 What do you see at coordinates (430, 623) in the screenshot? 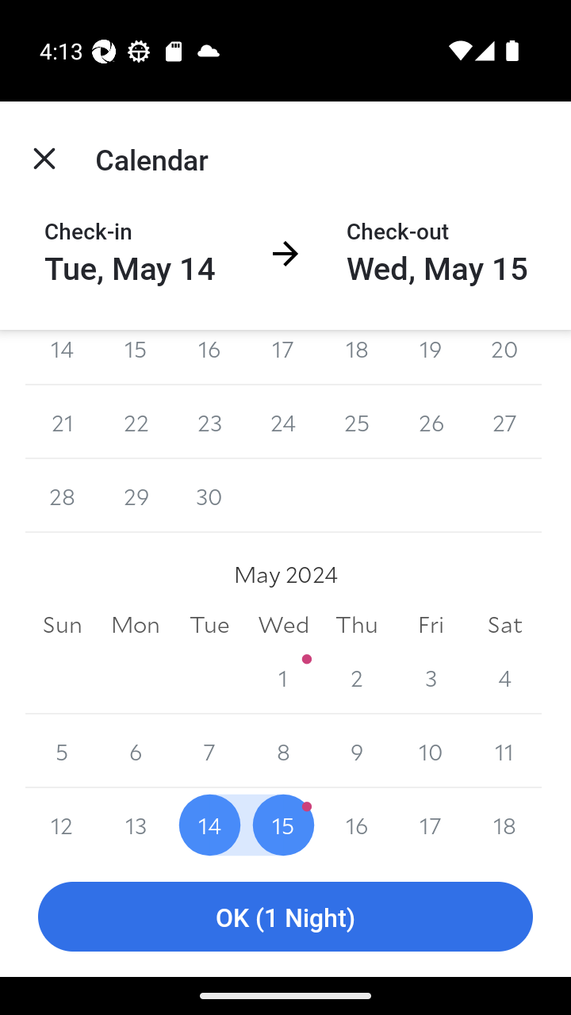
I see `Fri` at bounding box center [430, 623].